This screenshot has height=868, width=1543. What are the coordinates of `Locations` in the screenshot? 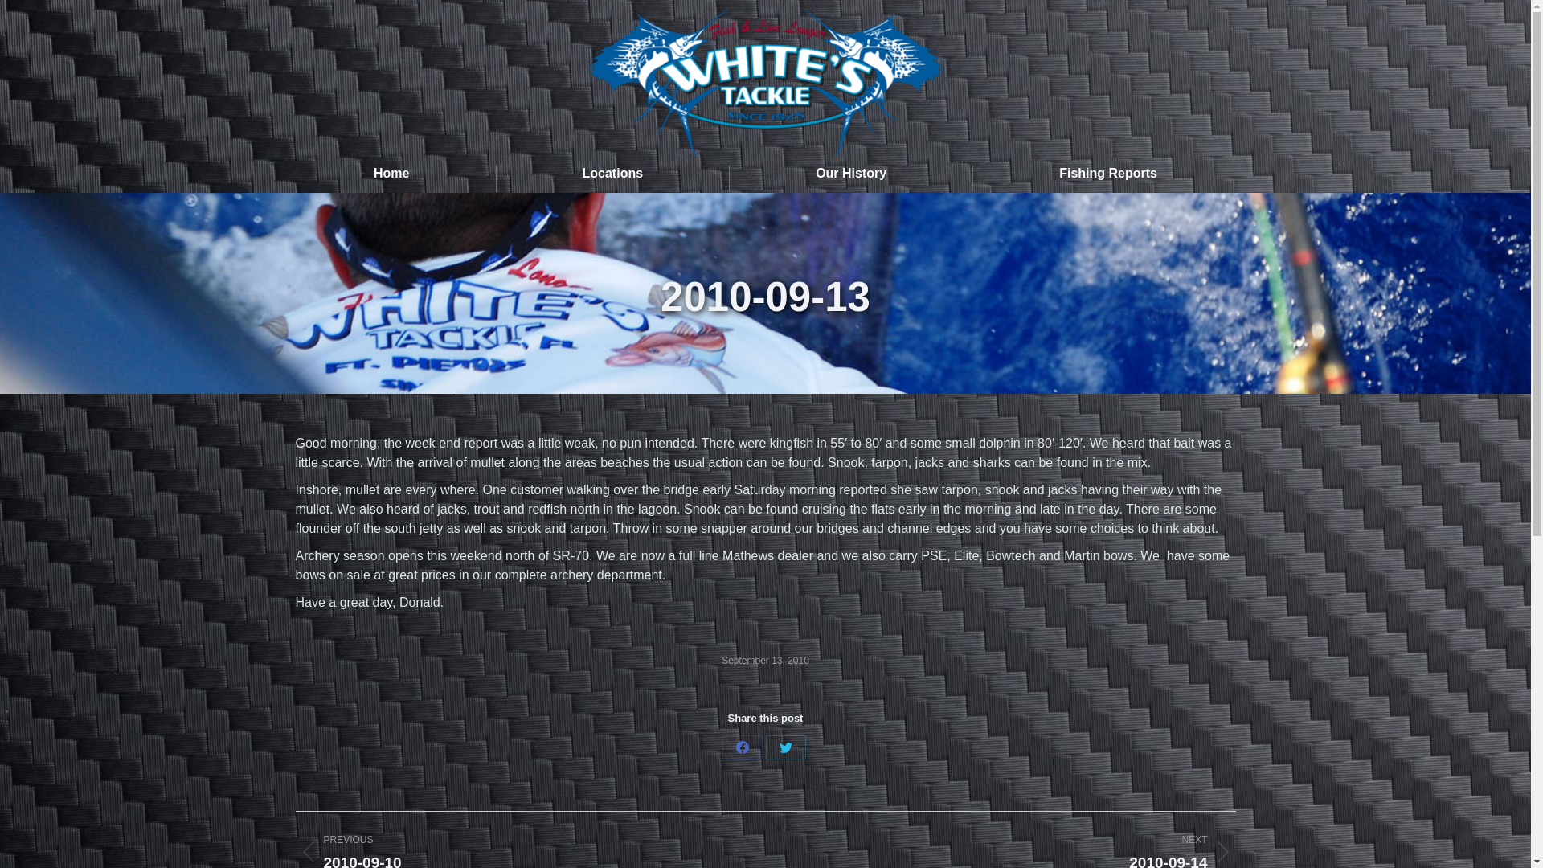 It's located at (519, 850).